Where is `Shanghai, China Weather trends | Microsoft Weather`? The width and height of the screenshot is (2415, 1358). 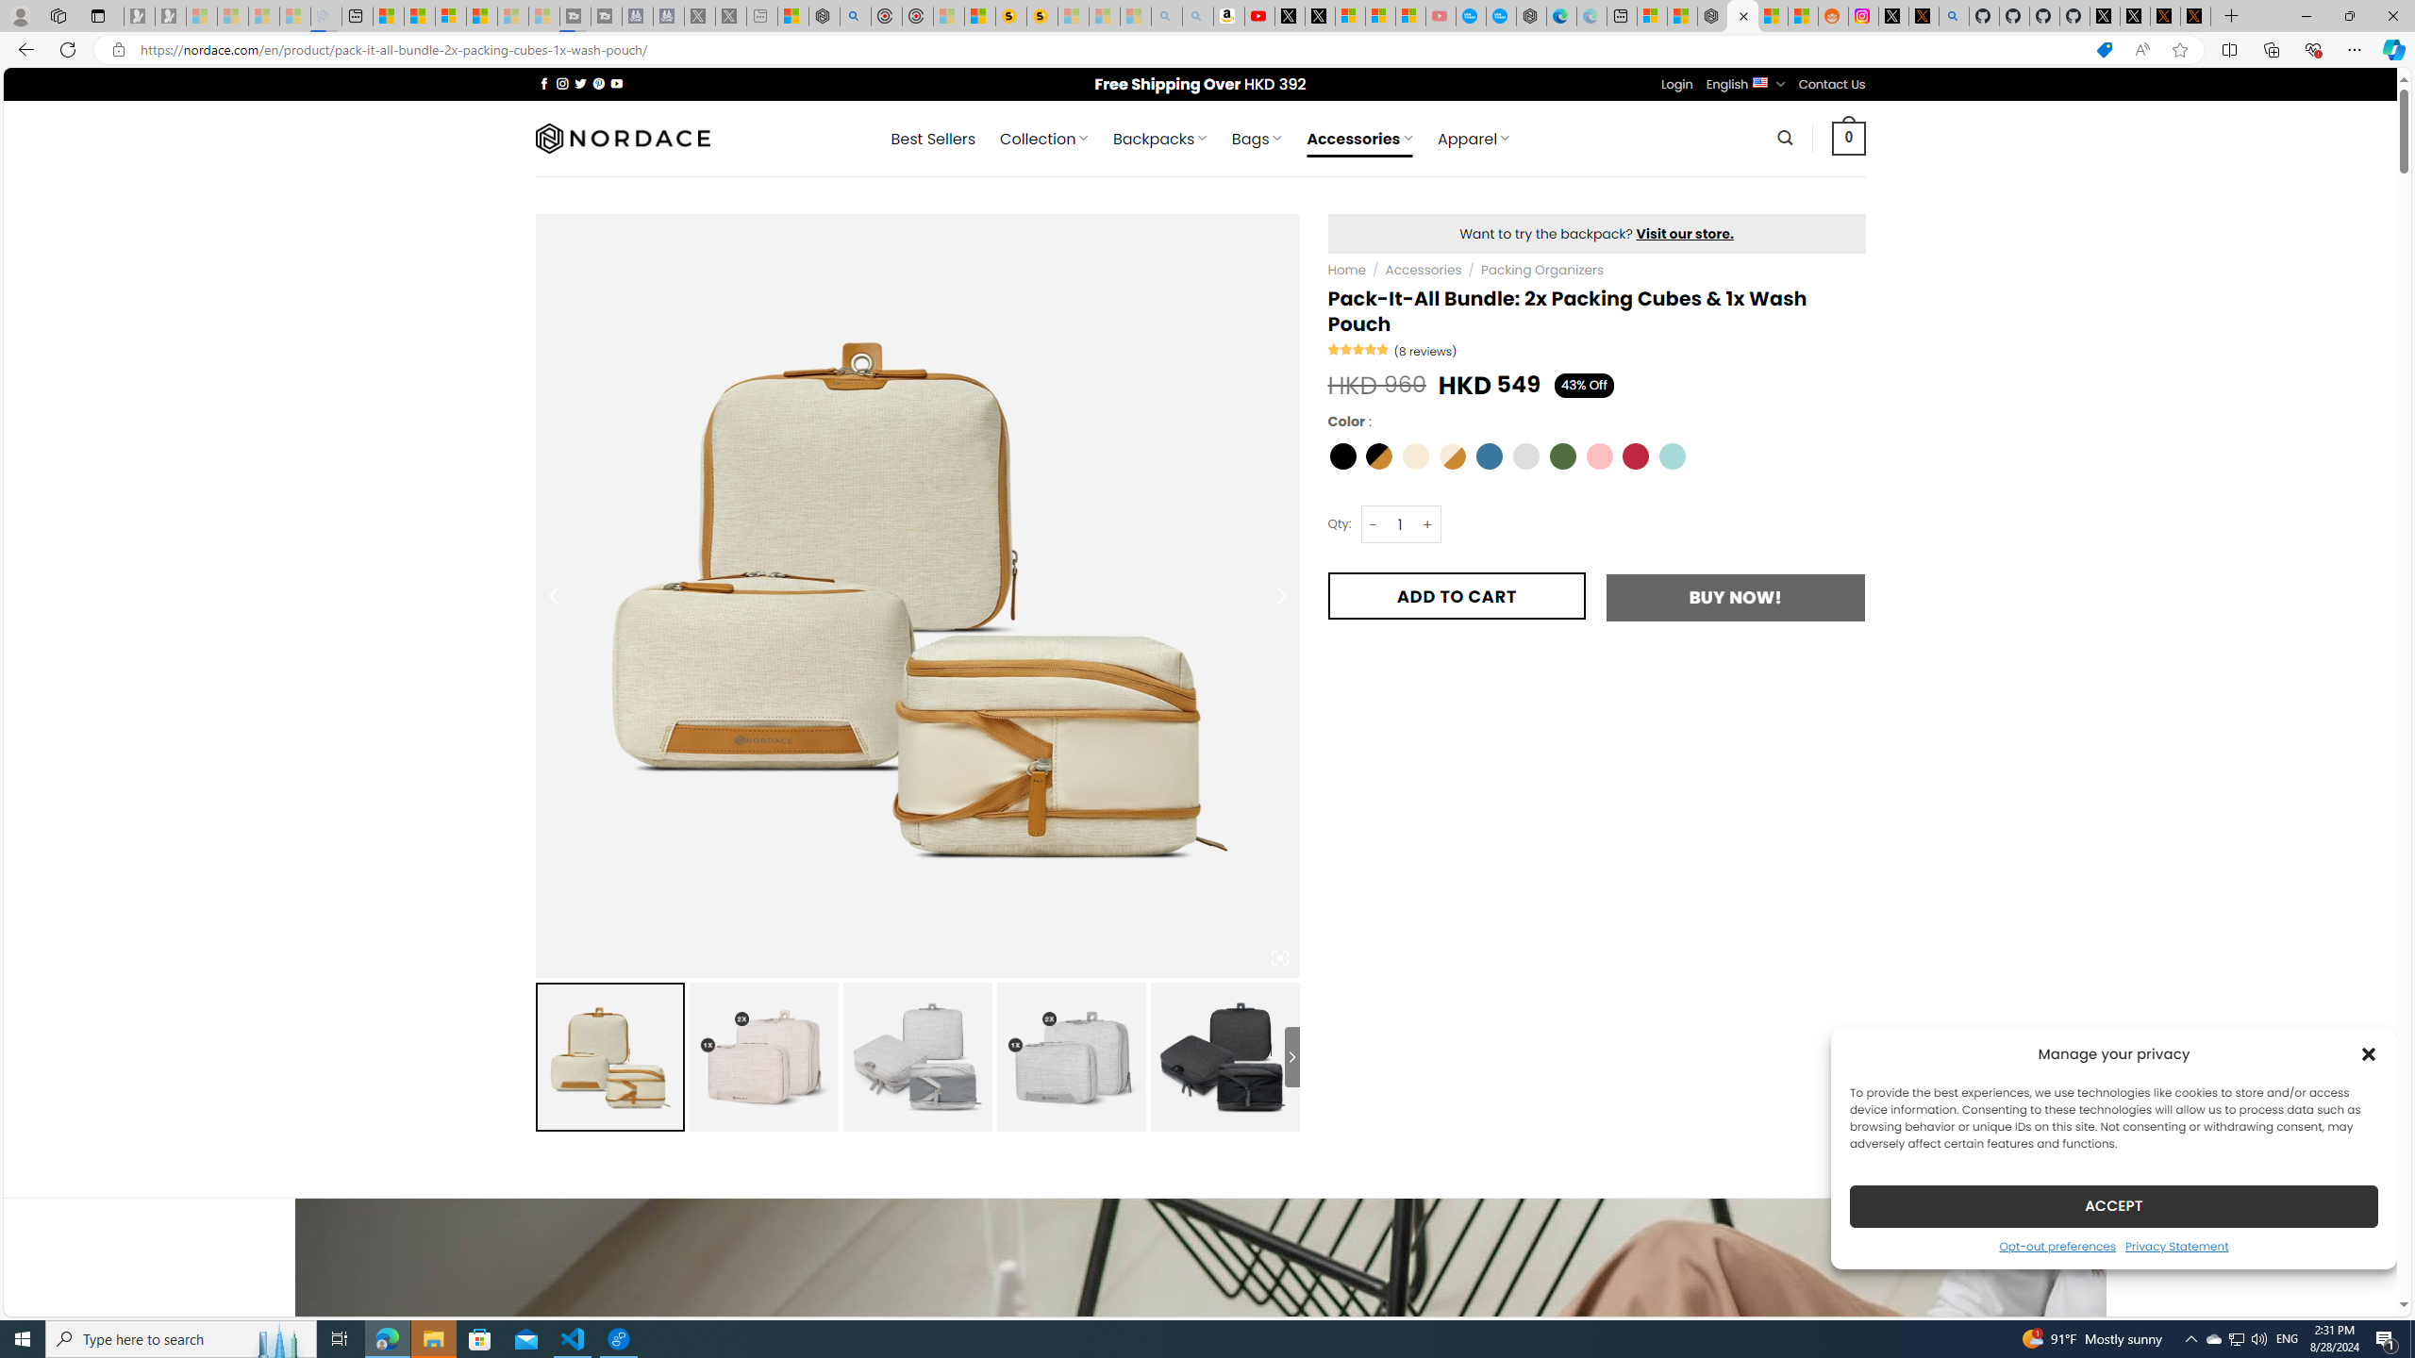
Shanghai, China Weather trends | Microsoft Weather is located at coordinates (1802, 16).